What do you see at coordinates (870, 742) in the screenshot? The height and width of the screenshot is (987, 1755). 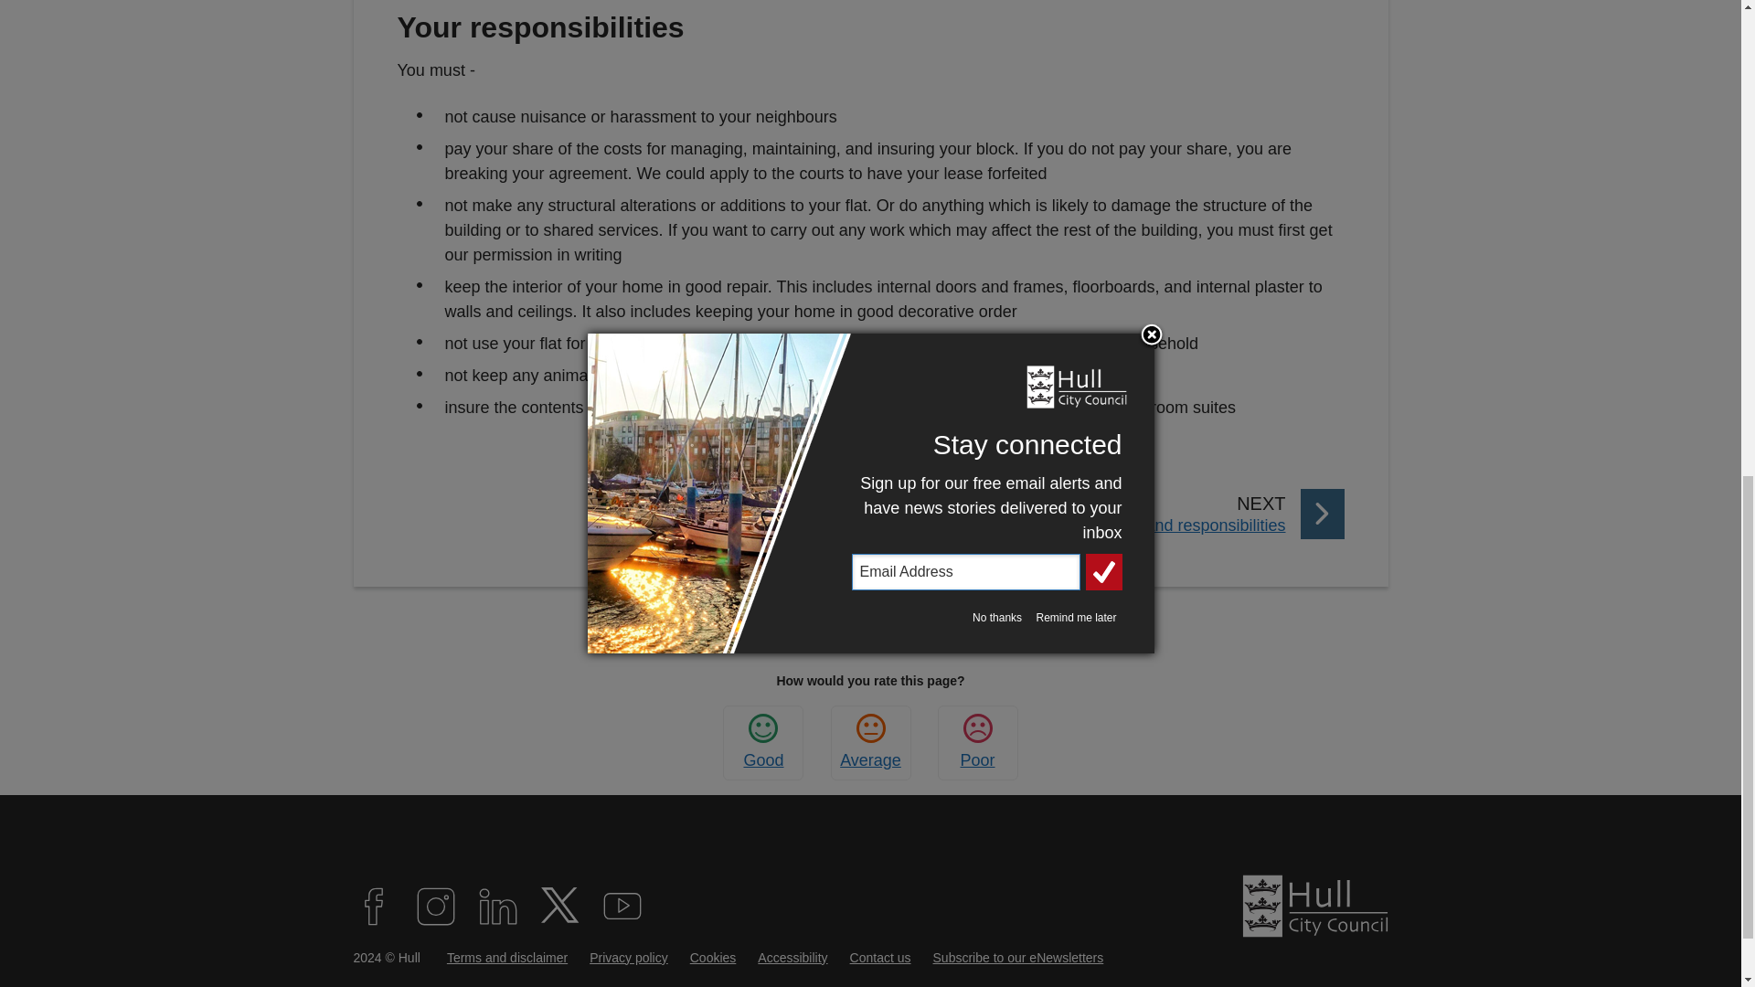 I see `rate this page as average` at bounding box center [870, 742].